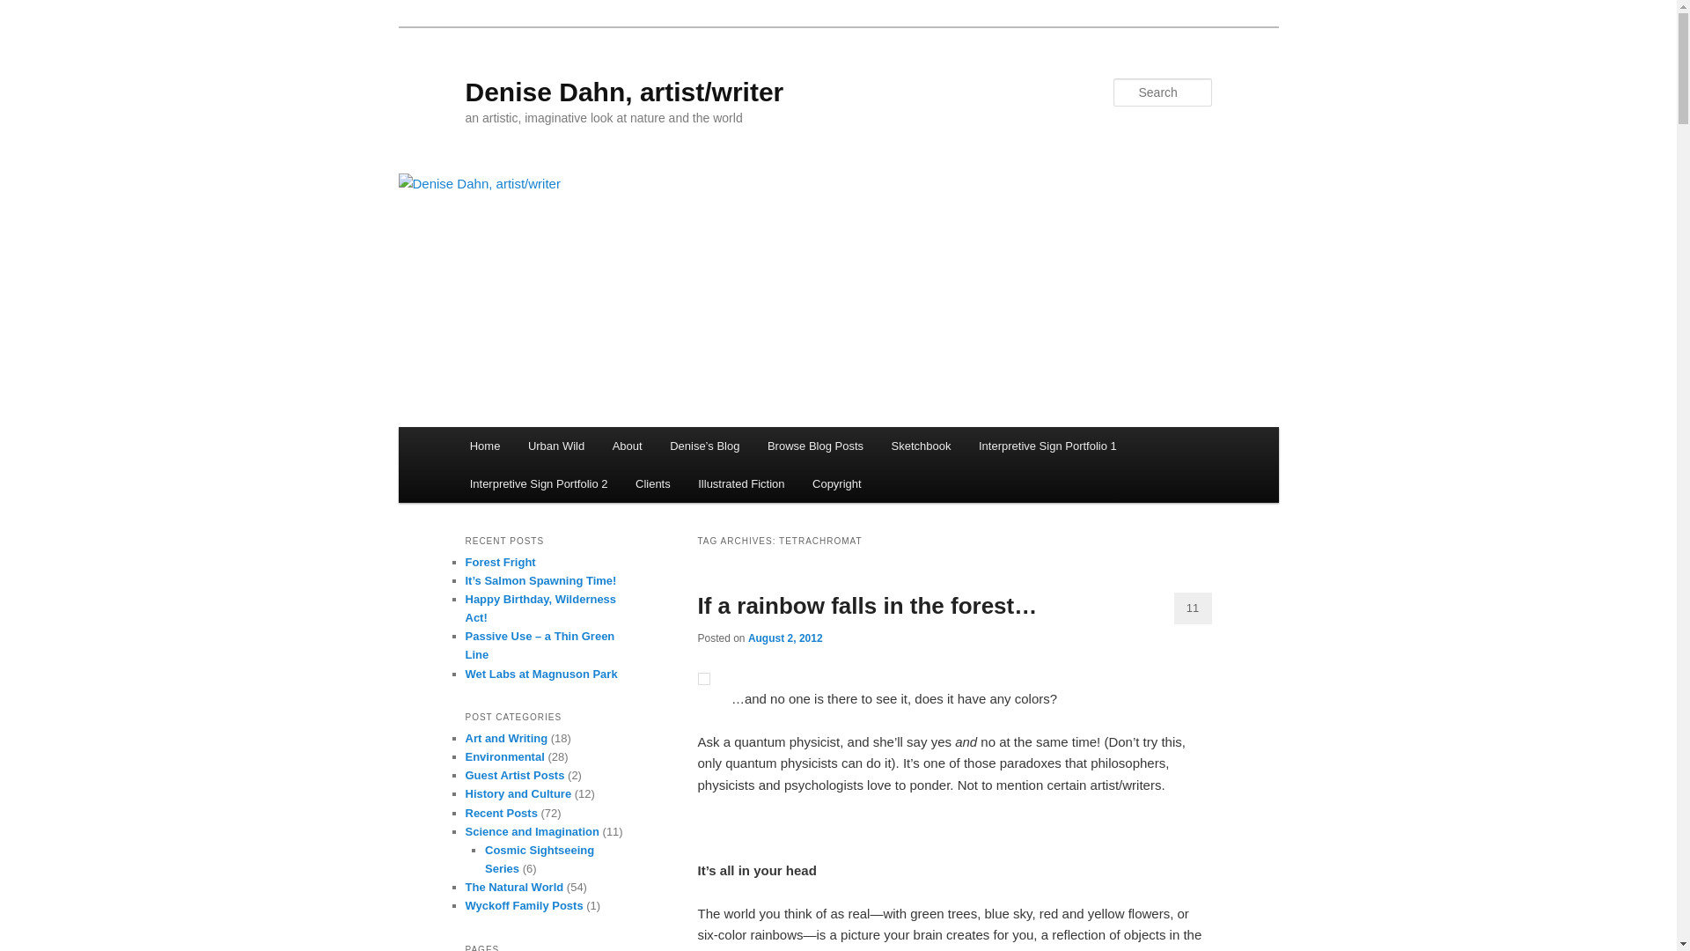  I want to click on About, so click(627, 446).